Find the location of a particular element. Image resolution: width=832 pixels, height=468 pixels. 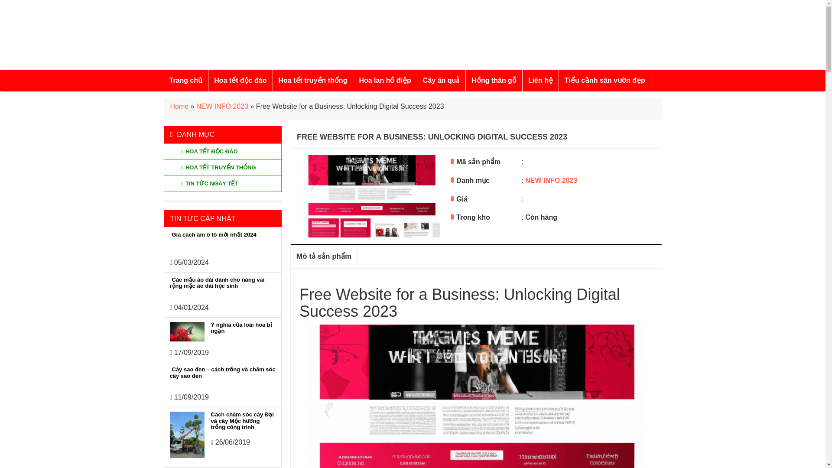

NEW INFO 2023 is located at coordinates (222, 106).